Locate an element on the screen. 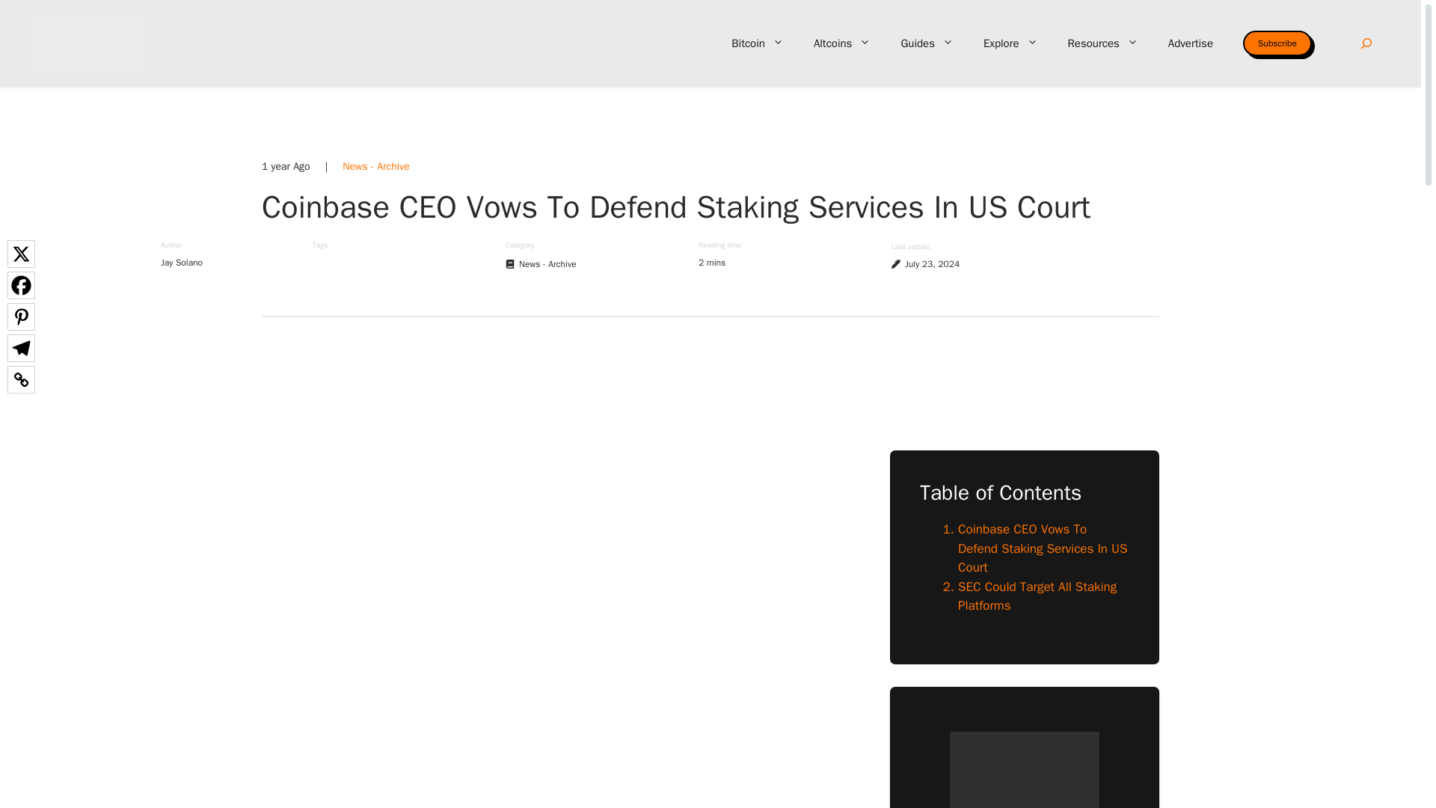 Image resolution: width=1436 pixels, height=808 pixels. Bitcoin is located at coordinates (757, 43).